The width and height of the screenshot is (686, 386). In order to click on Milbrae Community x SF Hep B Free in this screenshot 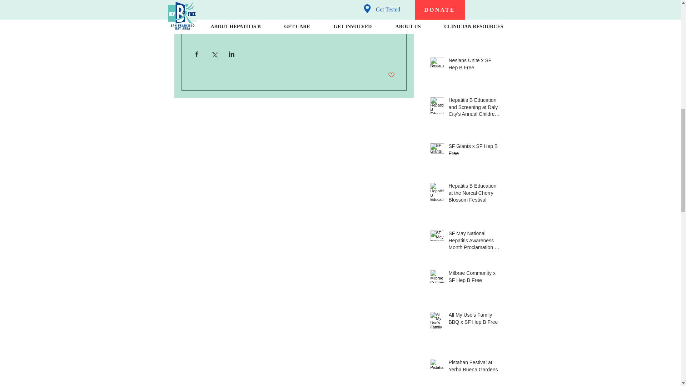, I will do `click(474, 278)`.